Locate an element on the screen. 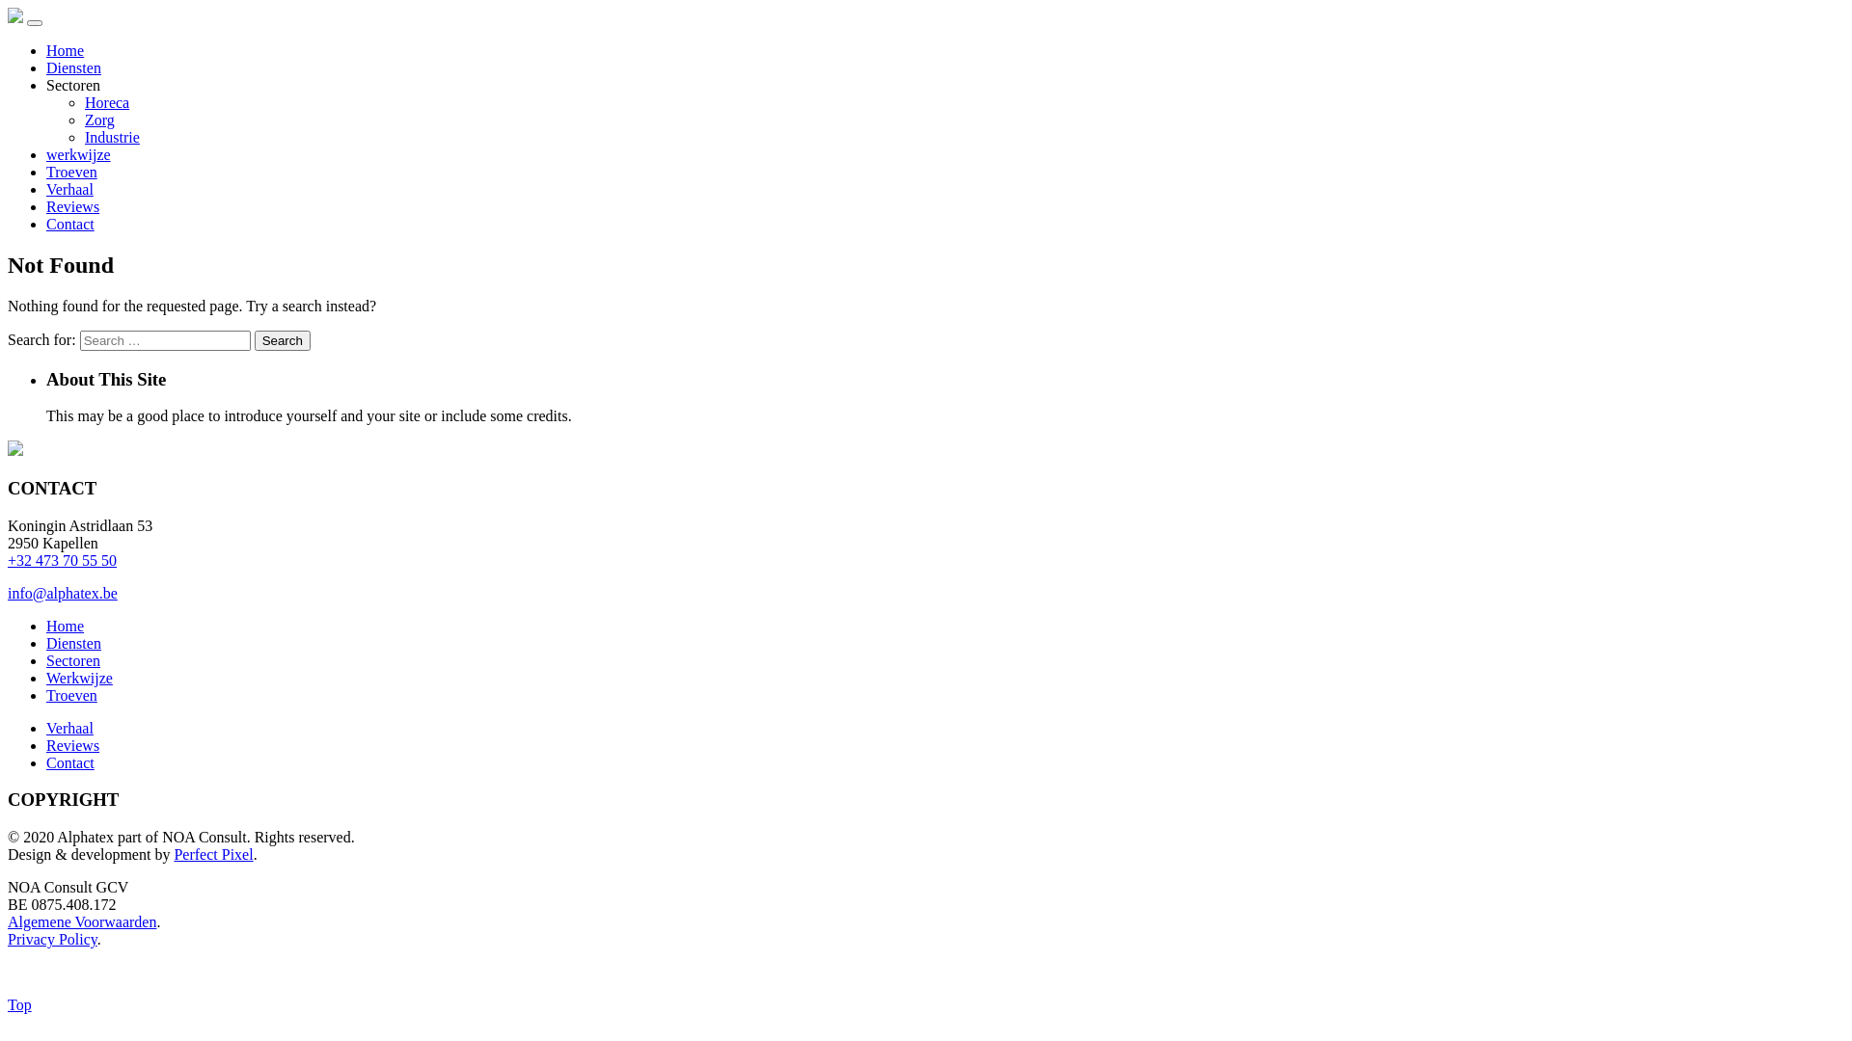 The height and width of the screenshot is (1041, 1852). Home is located at coordinates (66, 50).